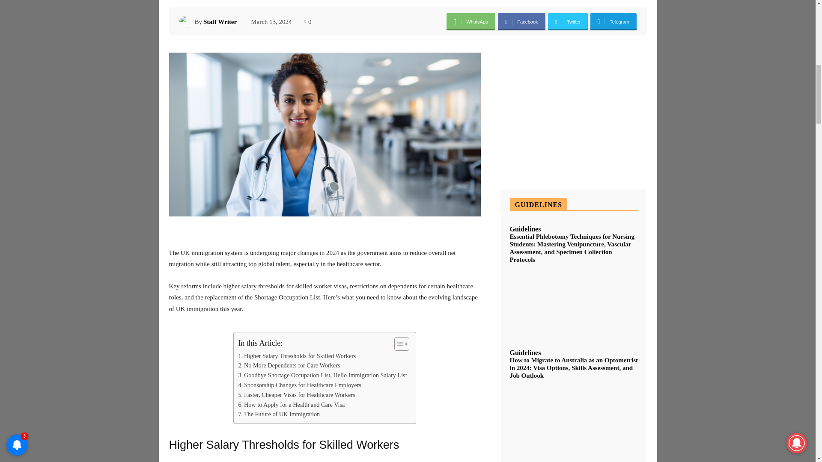 The height and width of the screenshot is (462, 822). I want to click on Staff Writer, so click(187, 21).